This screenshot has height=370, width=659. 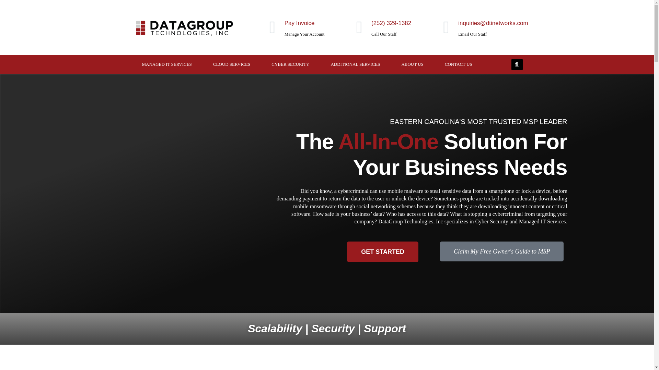 I want to click on Claim My Free Owner's Guide to MSP, so click(x=502, y=251).